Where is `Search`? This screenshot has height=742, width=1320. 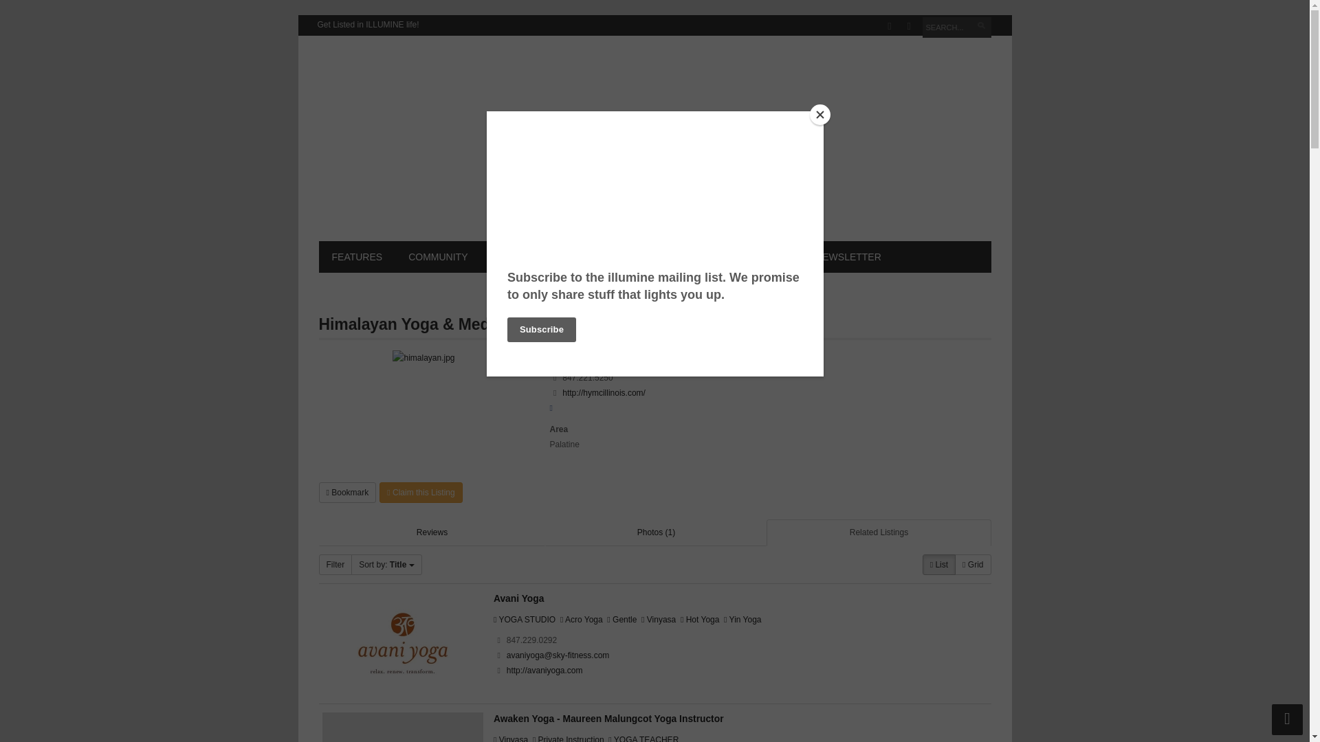
Search is located at coordinates (983, 27).